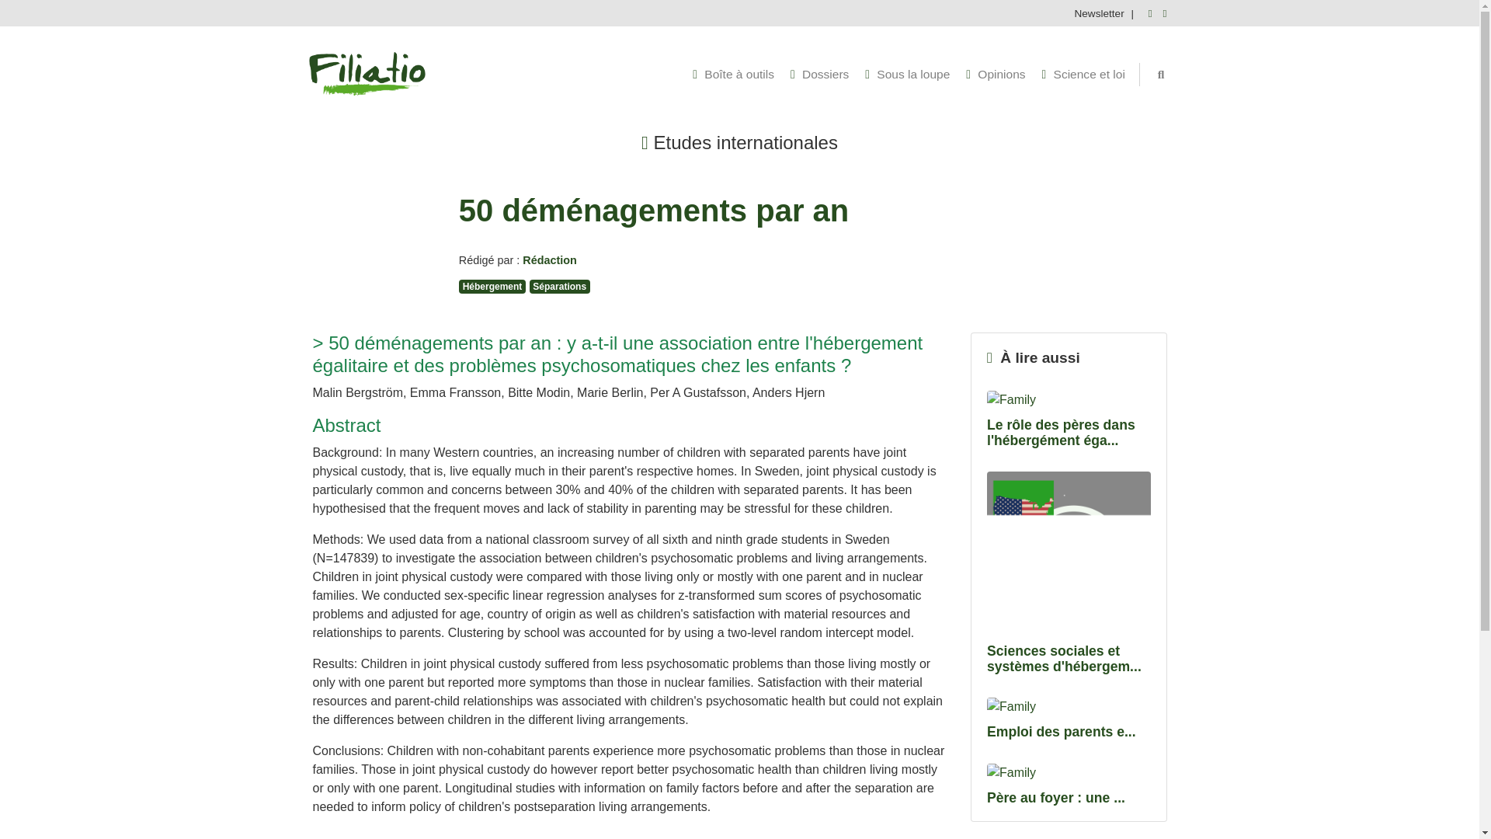  Describe the element at coordinates (1162, 12) in the screenshot. I see `Academia.edu` at that location.